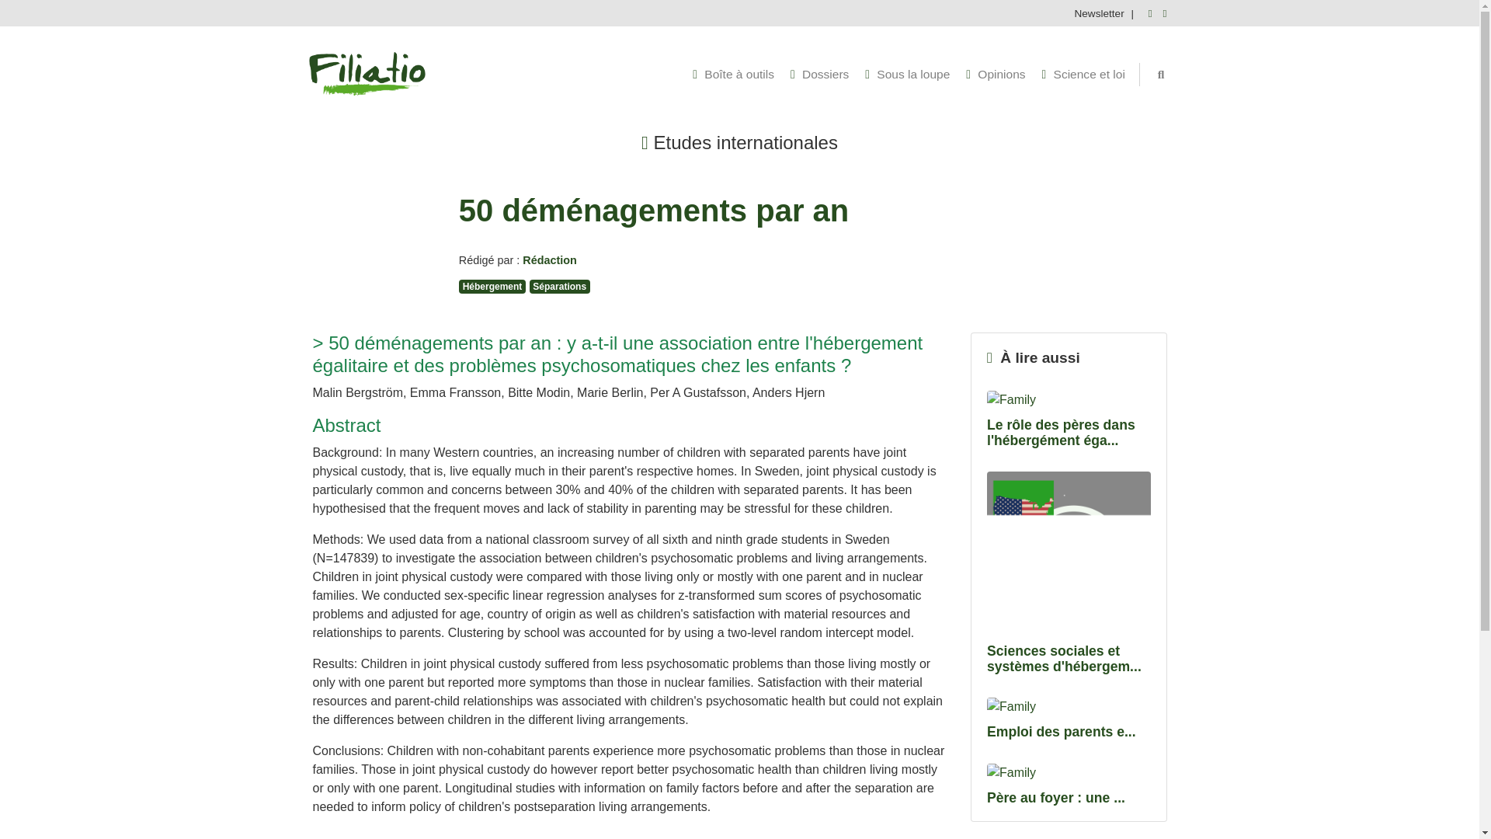  Describe the element at coordinates (1162, 12) in the screenshot. I see `Academia.edu` at that location.